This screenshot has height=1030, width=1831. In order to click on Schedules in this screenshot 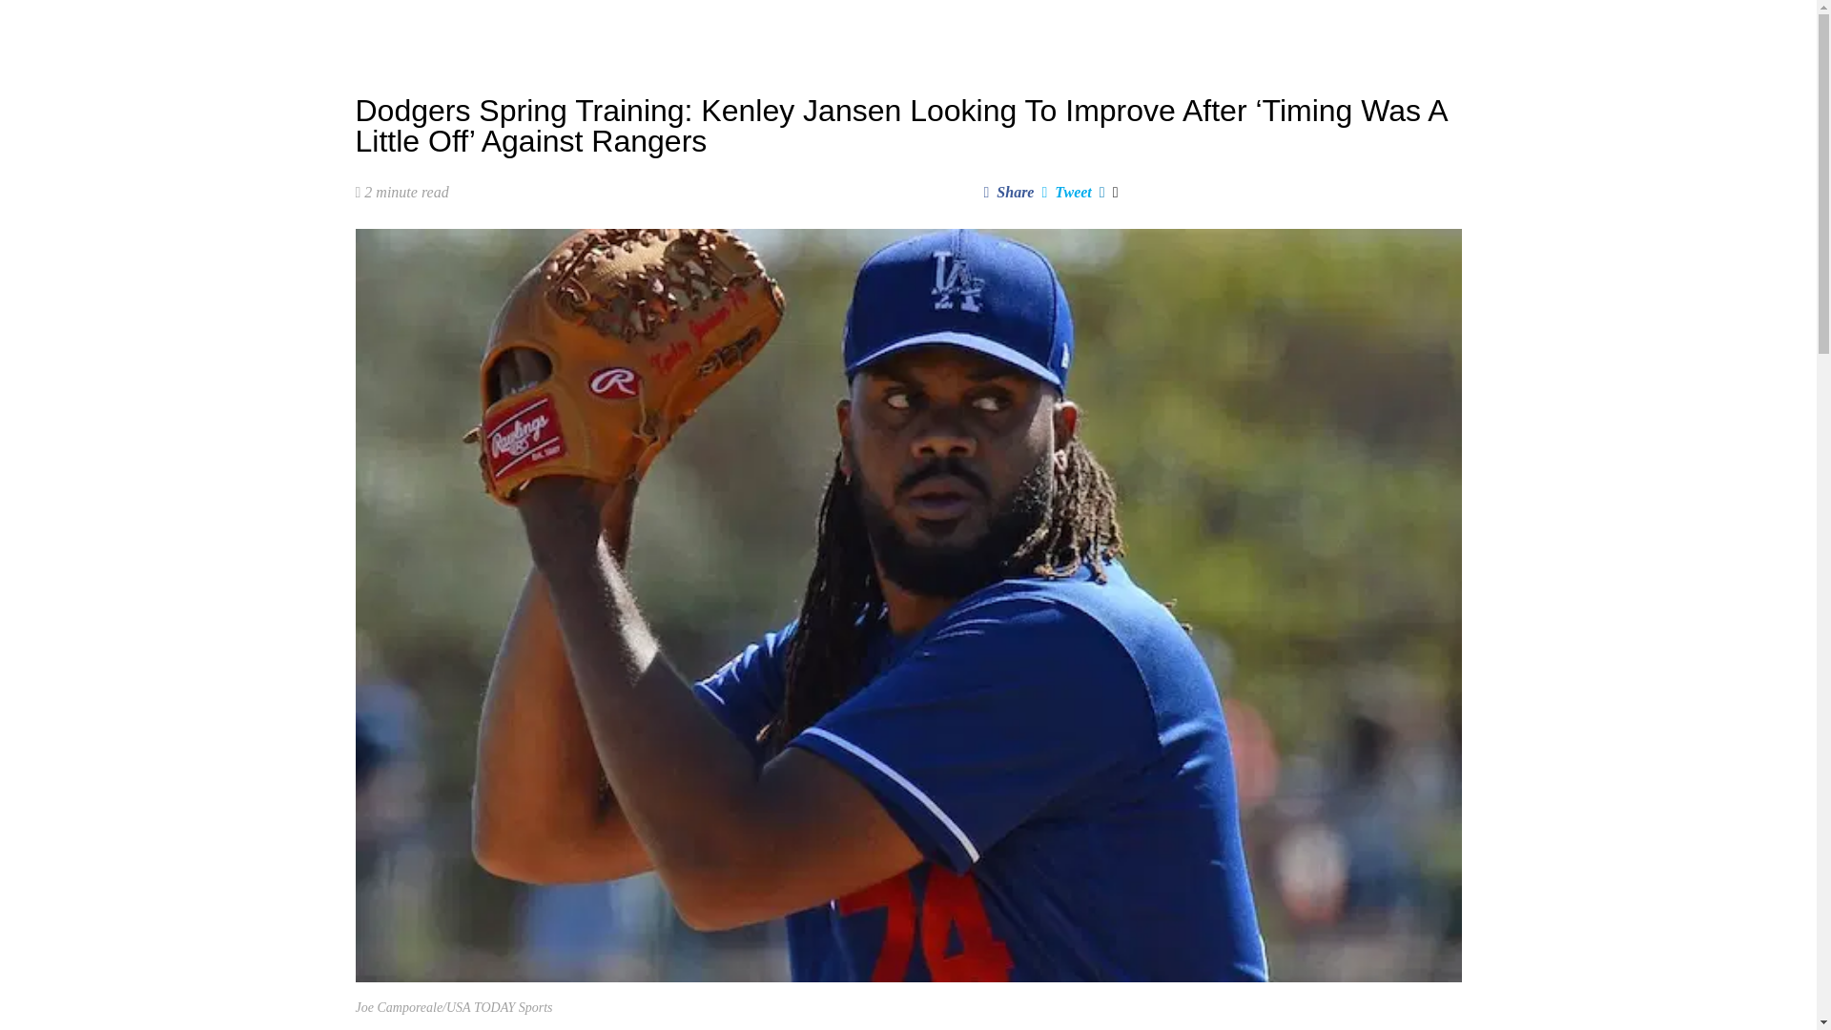, I will do `click(728, 29)`.